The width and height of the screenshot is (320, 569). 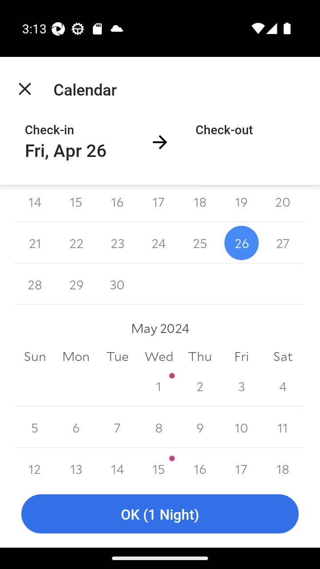 What do you see at coordinates (117, 464) in the screenshot?
I see `14 14 May 2024` at bounding box center [117, 464].